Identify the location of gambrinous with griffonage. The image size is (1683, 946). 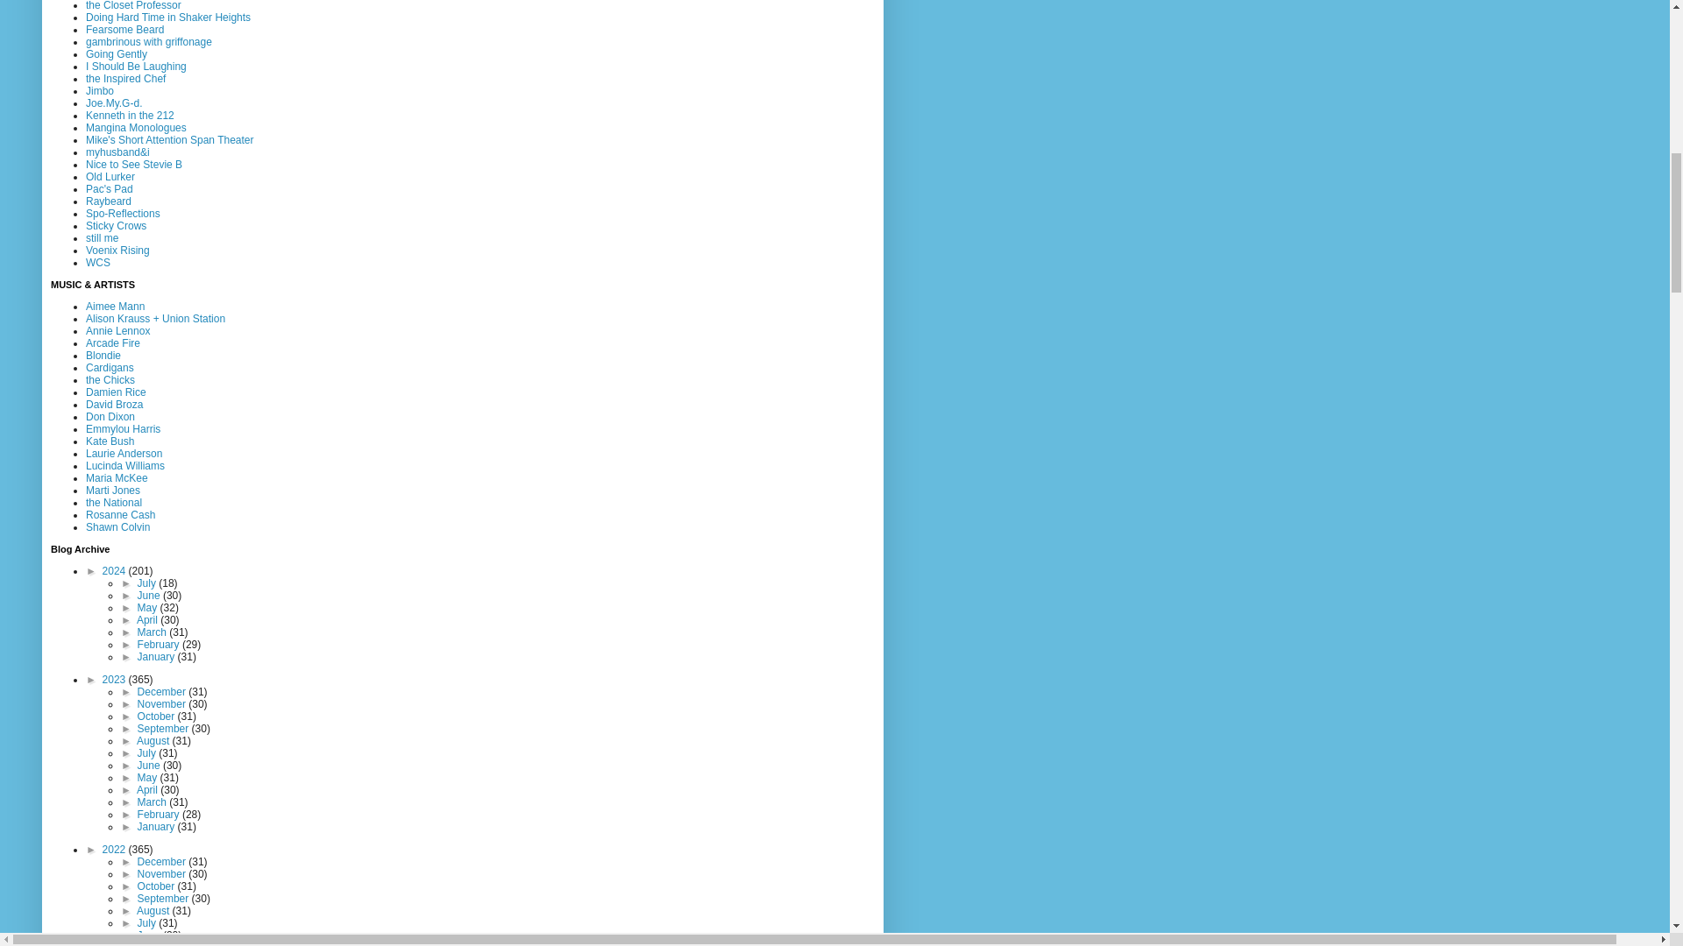
(148, 42).